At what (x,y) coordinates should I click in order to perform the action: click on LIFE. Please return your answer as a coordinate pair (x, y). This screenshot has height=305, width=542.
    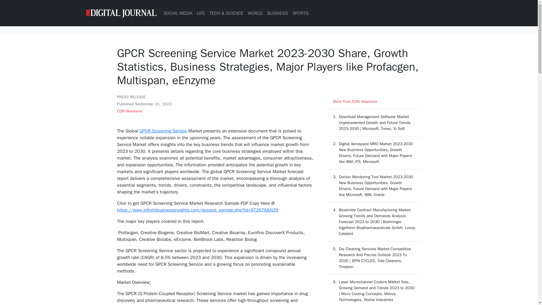
    Looking at the image, I should click on (201, 13).